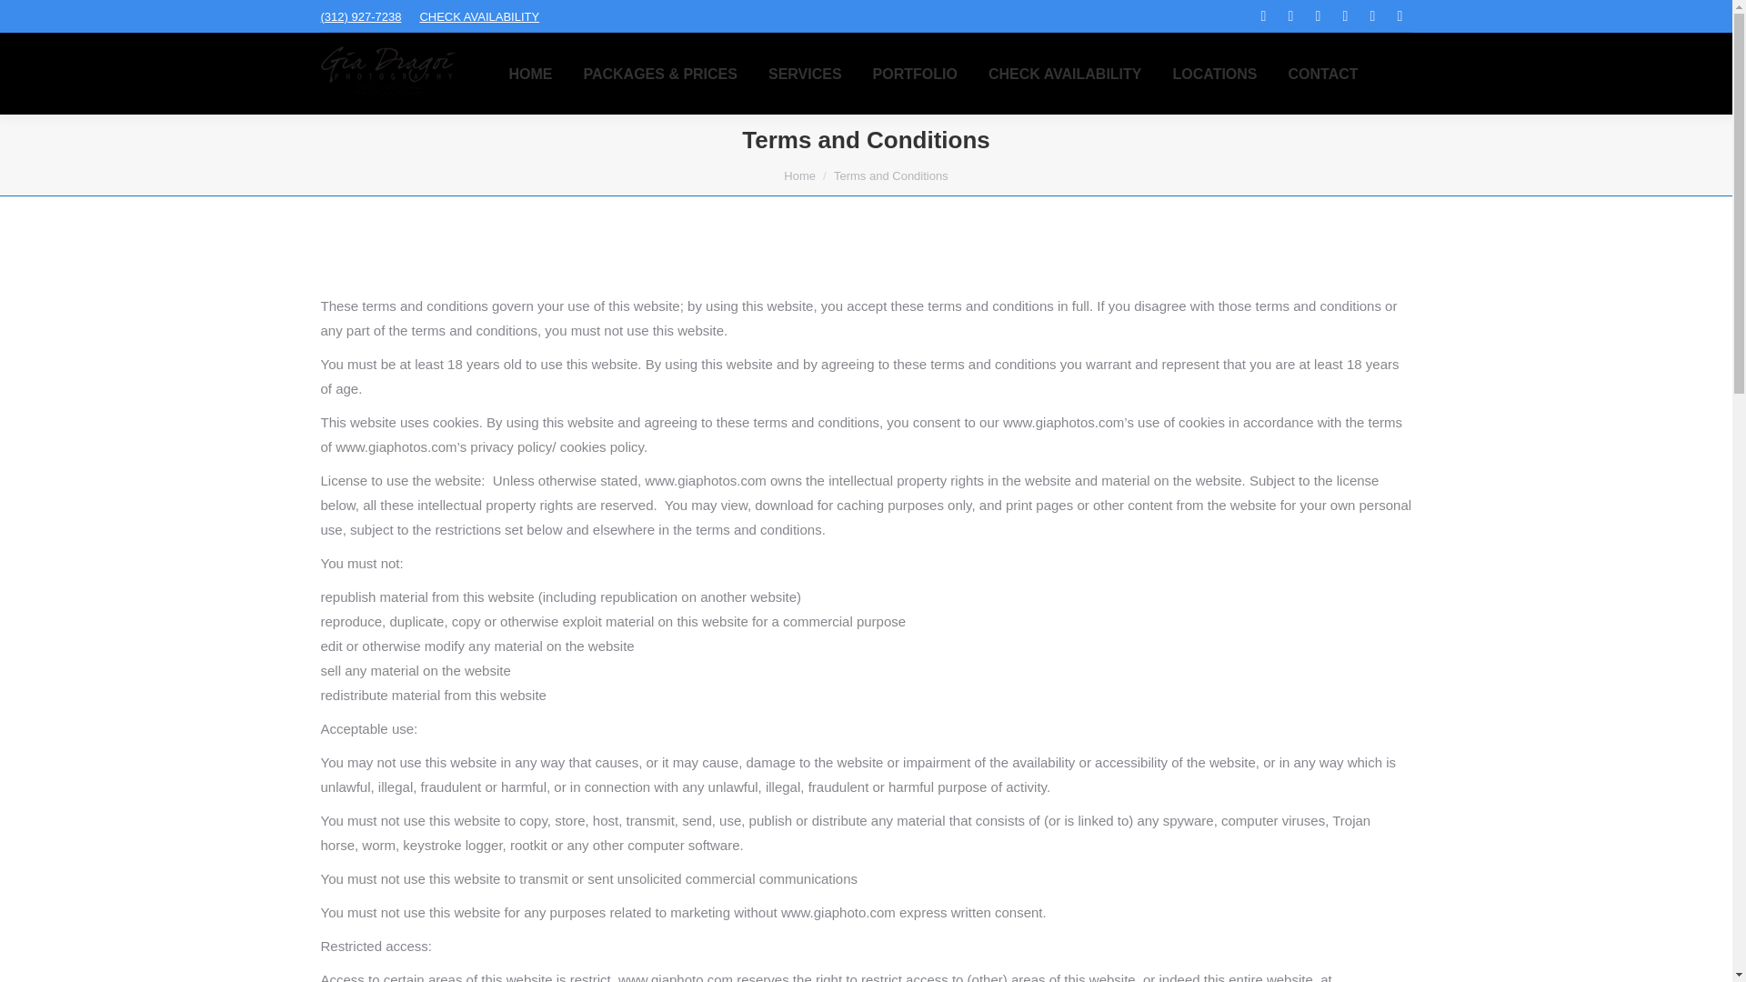 This screenshot has height=982, width=1746. Describe the element at coordinates (806, 73) in the screenshot. I see `SERVICES` at that location.